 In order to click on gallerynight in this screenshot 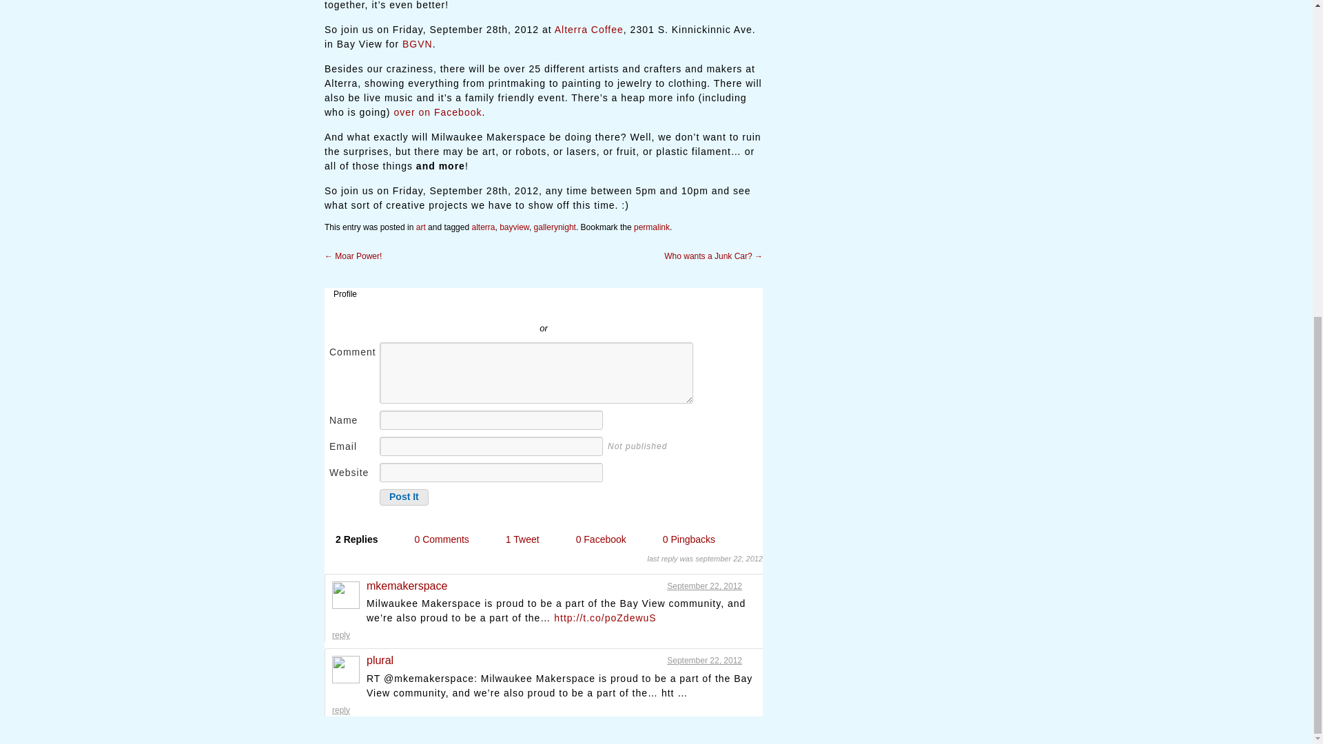, I will do `click(555, 227)`.